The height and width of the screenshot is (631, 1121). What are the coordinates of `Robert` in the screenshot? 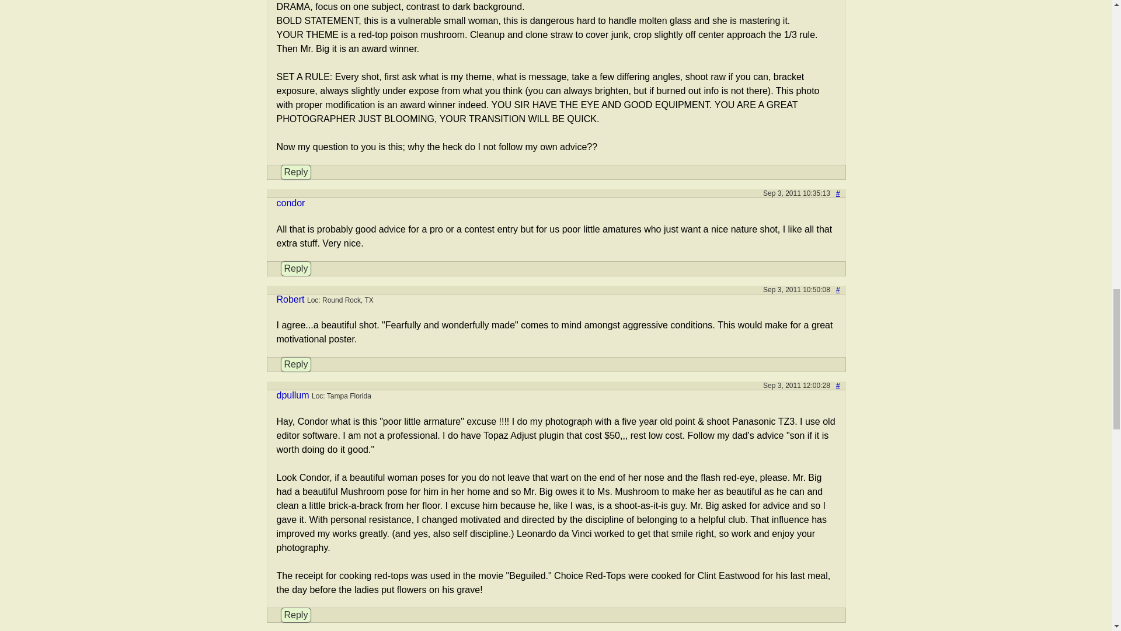 It's located at (291, 299).